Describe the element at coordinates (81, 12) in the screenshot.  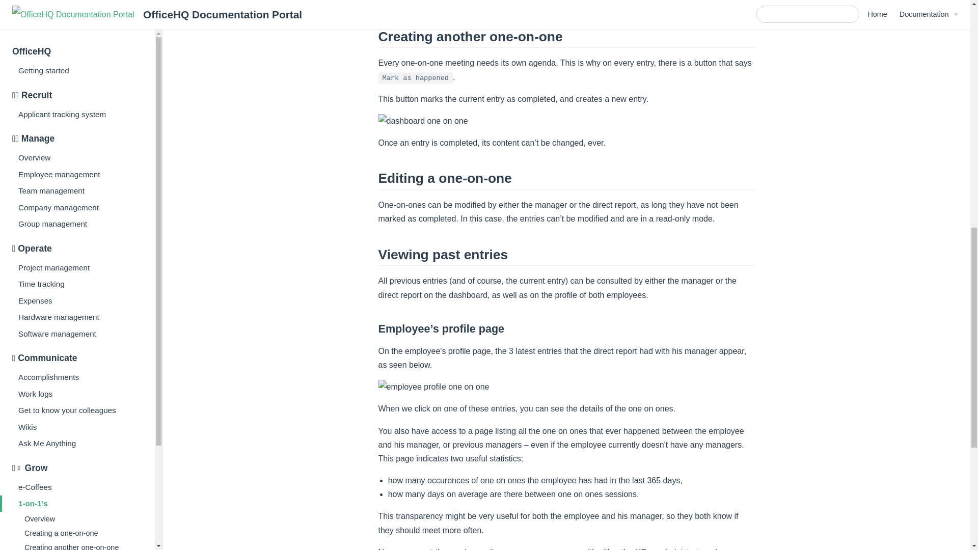
I see `Editing a one-on-one` at that location.